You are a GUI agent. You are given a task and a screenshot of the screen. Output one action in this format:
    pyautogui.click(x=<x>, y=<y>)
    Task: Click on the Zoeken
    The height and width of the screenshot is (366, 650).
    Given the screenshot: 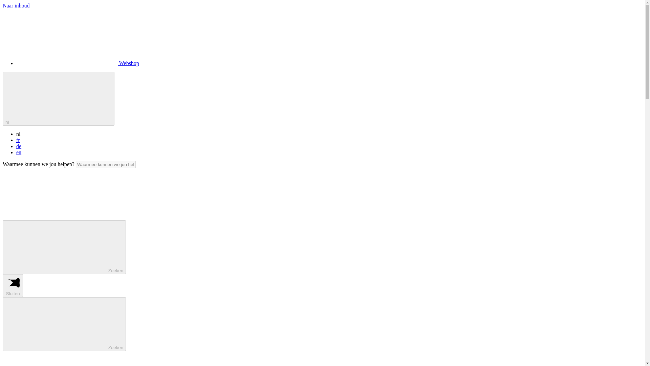 What is the action you would take?
    pyautogui.click(x=64, y=247)
    